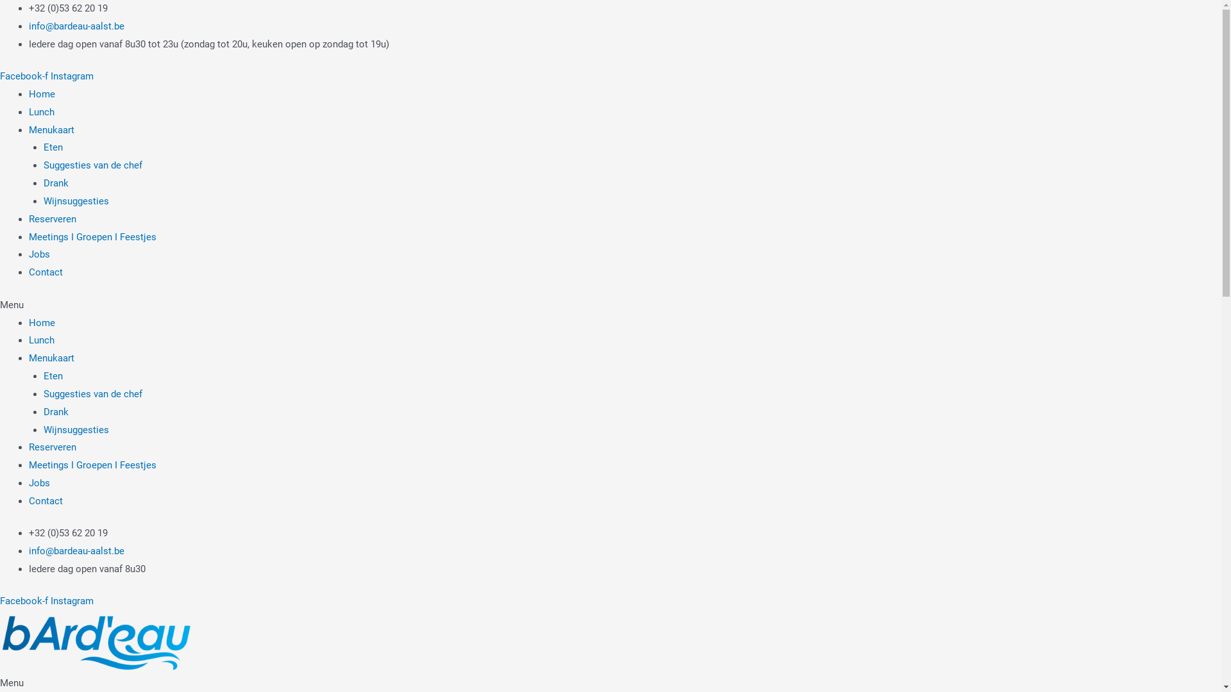  I want to click on Jobs, so click(40, 483).